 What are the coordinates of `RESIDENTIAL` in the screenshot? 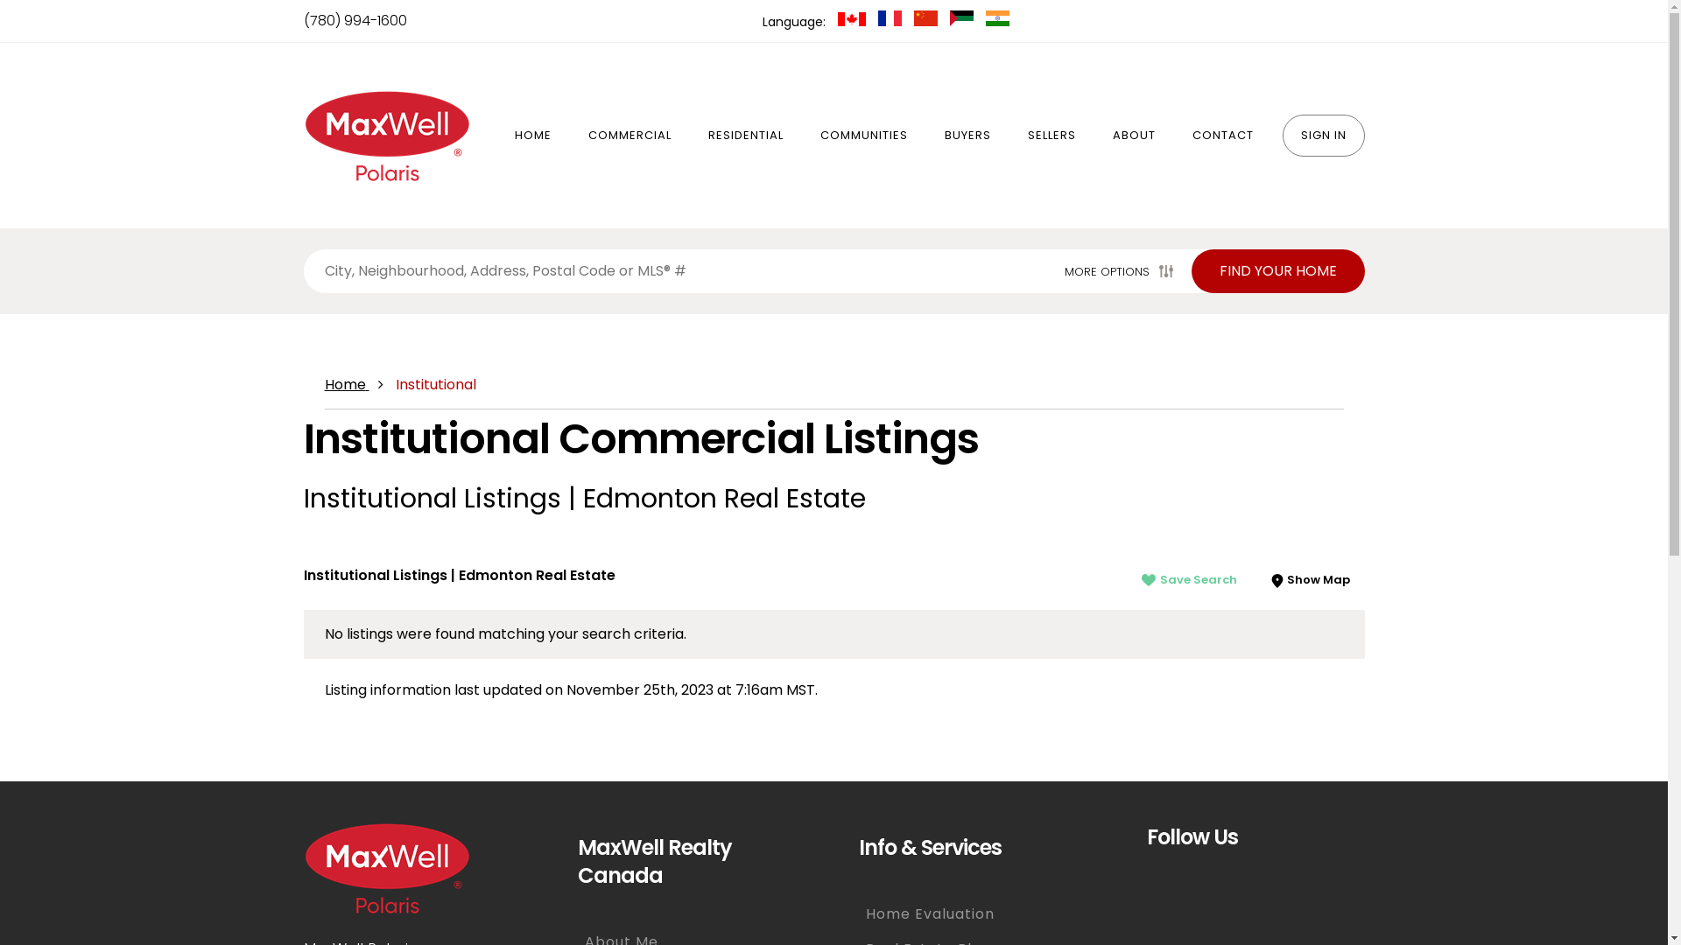 It's located at (746, 135).